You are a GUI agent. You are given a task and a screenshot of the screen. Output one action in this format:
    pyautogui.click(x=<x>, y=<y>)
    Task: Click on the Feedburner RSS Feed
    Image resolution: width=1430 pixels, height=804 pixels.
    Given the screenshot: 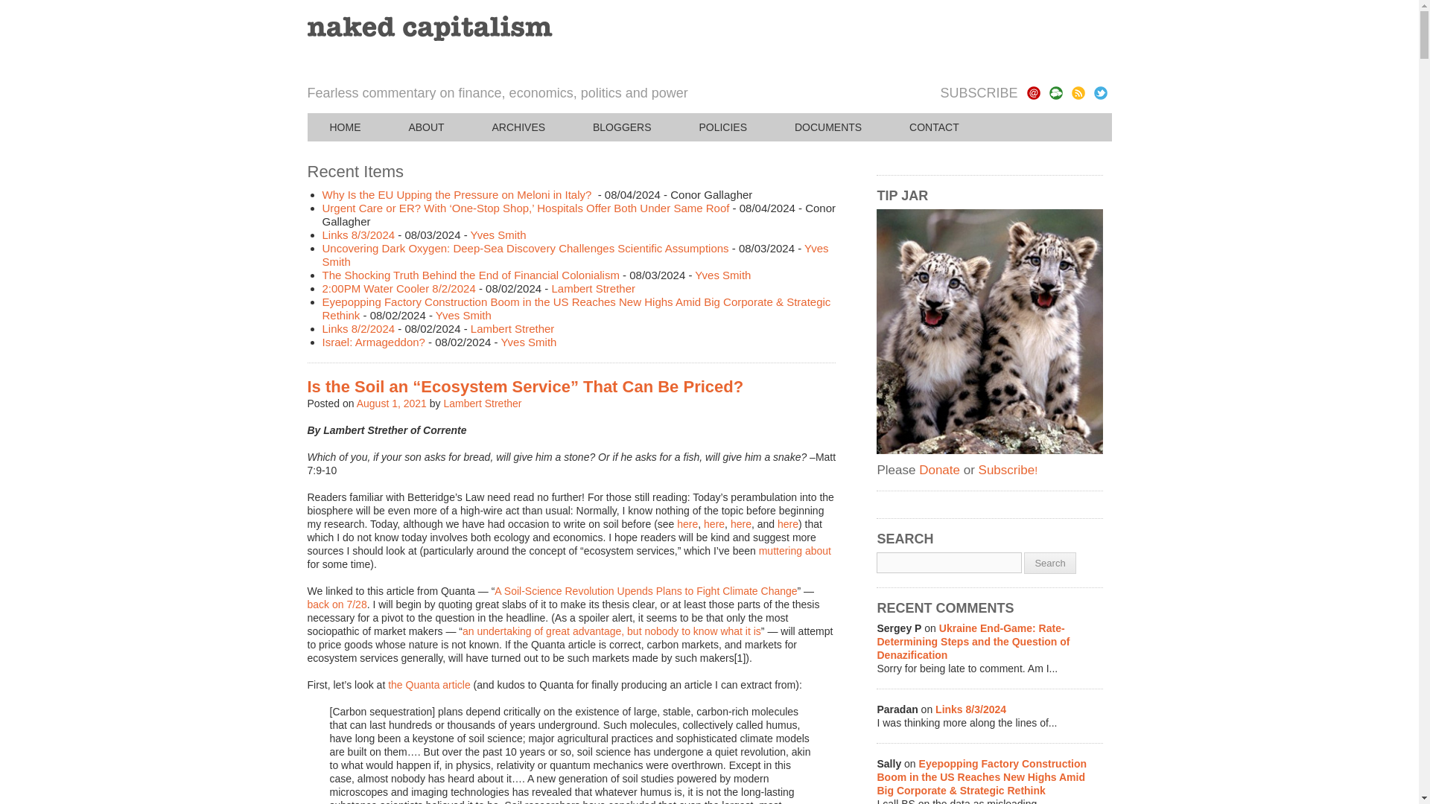 What is the action you would take?
    pyautogui.click(x=1077, y=92)
    